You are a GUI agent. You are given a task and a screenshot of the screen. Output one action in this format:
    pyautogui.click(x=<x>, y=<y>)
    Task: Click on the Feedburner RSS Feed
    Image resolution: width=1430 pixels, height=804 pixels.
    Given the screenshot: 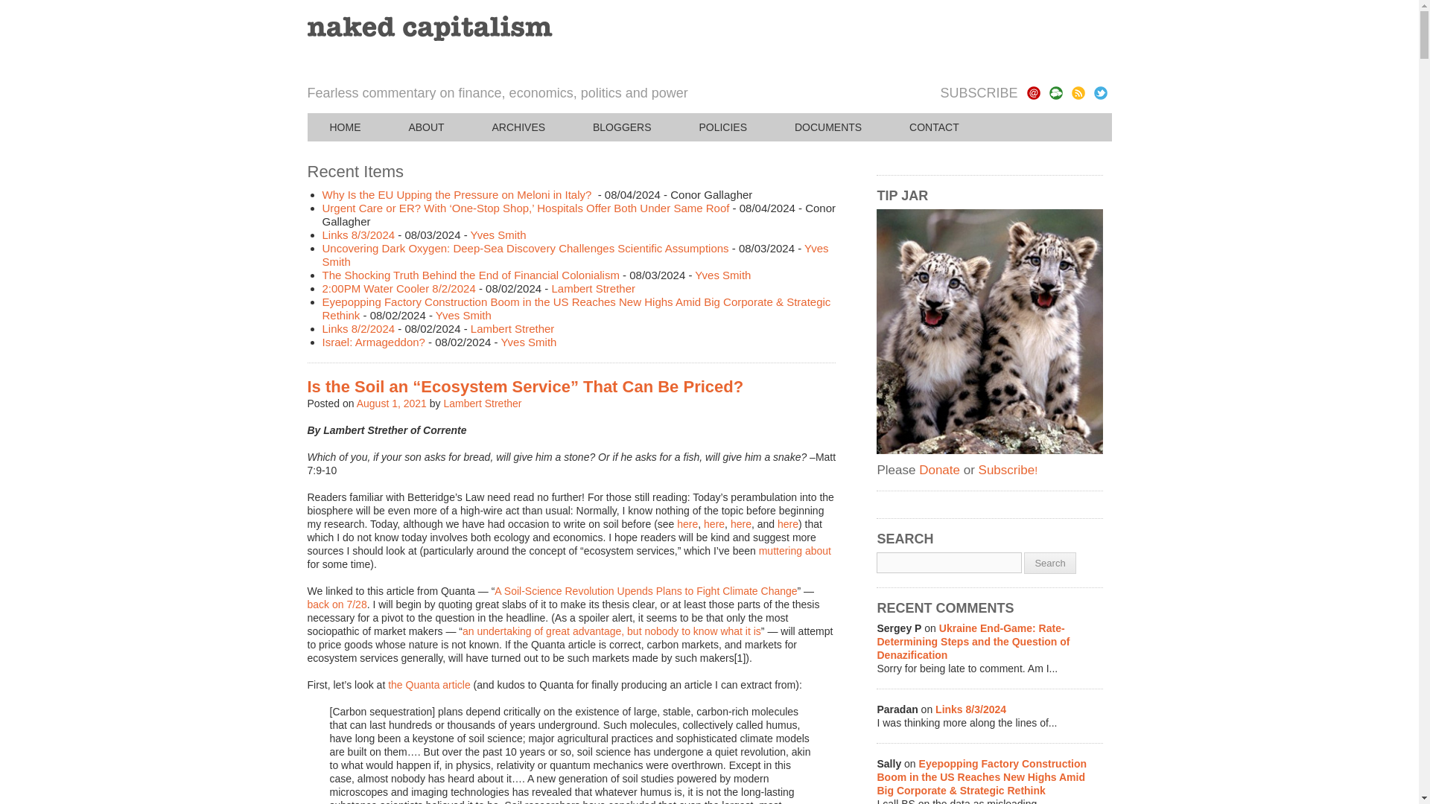 What is the action you would take?
    pyautogui.click(x=1077, y=92)
    